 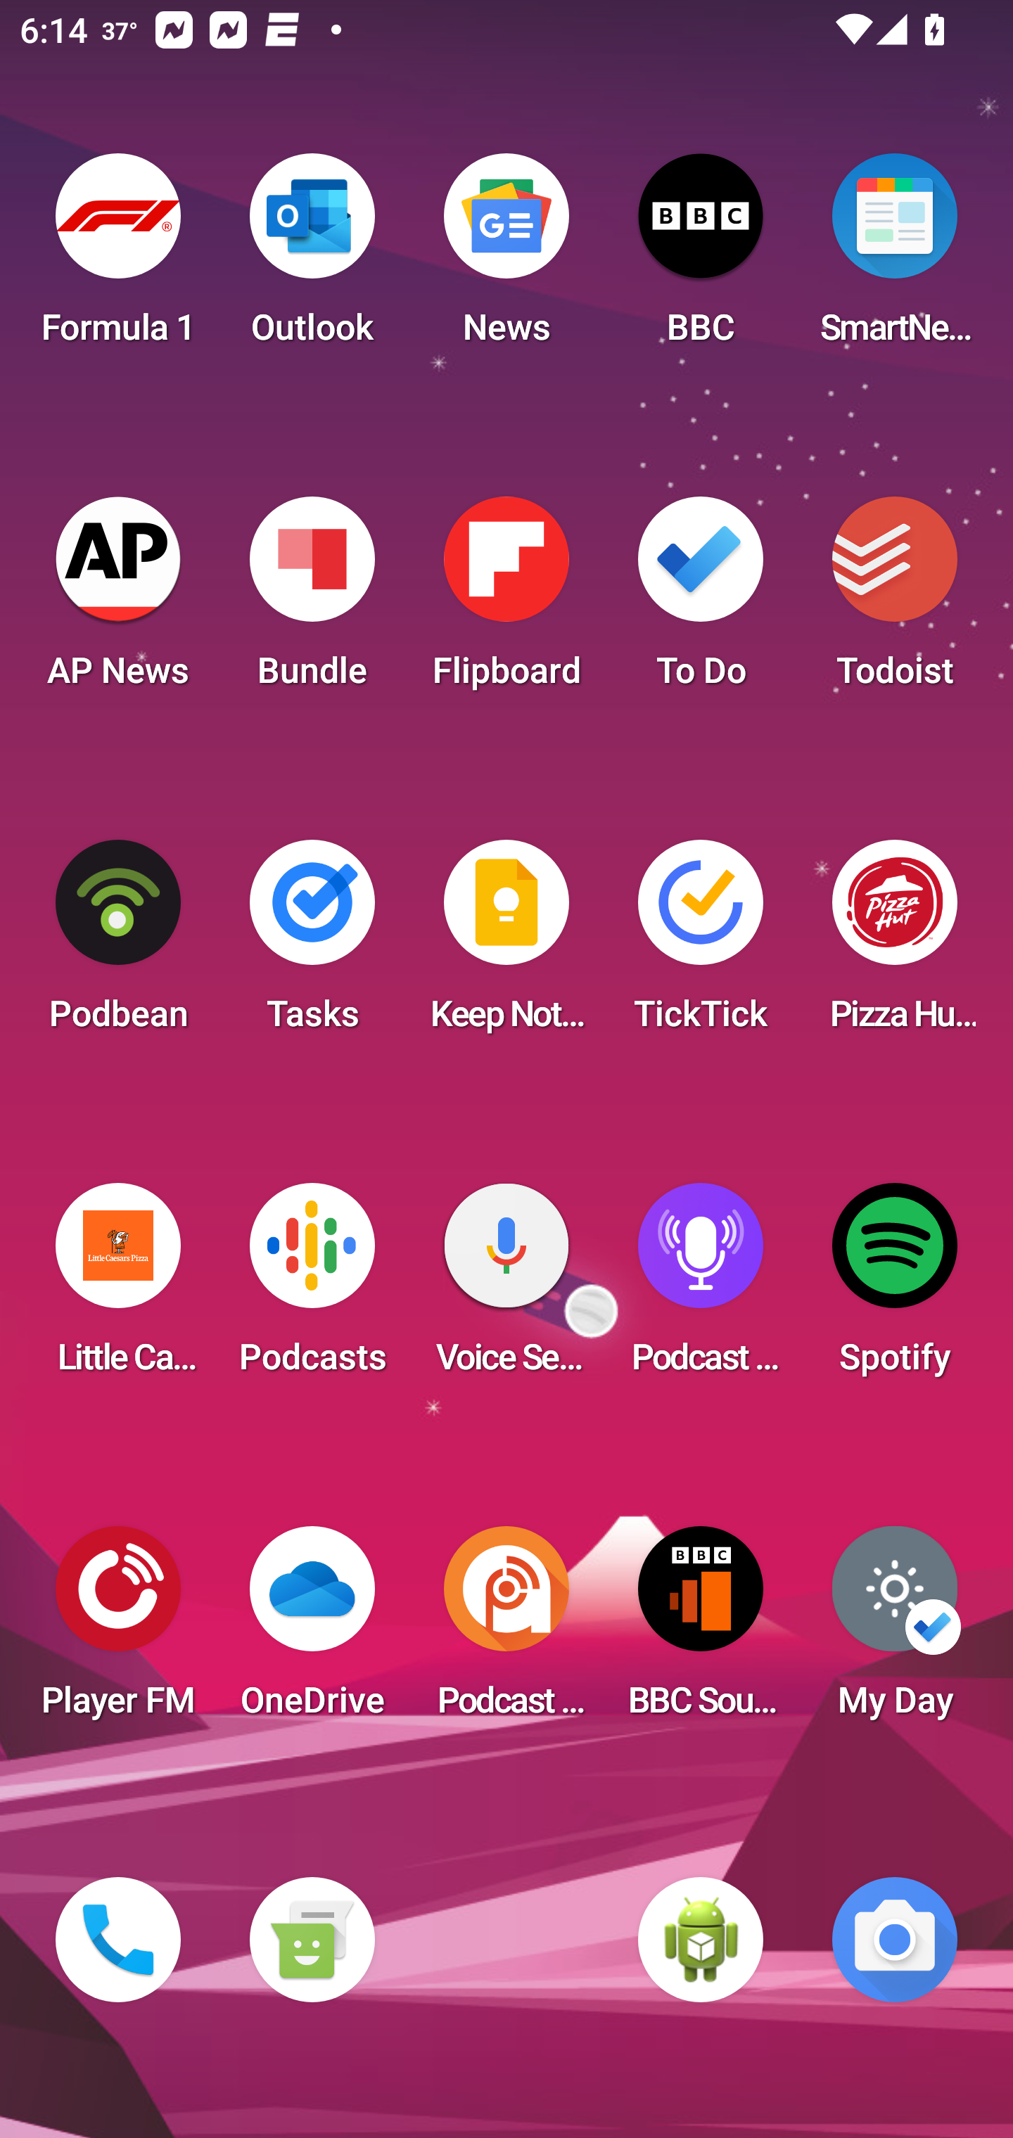 I want to click on To Do, so click(x=701, y=601).